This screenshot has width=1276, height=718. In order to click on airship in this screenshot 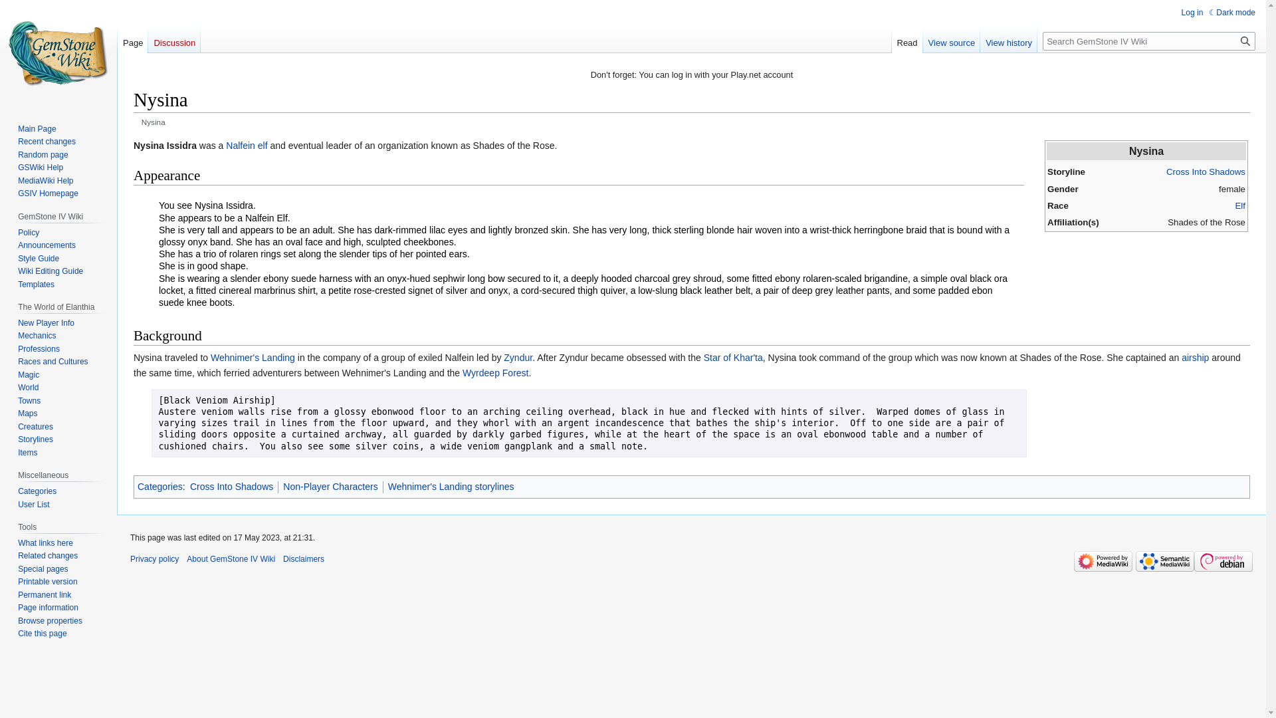, I will do `click(1195, 358)`.